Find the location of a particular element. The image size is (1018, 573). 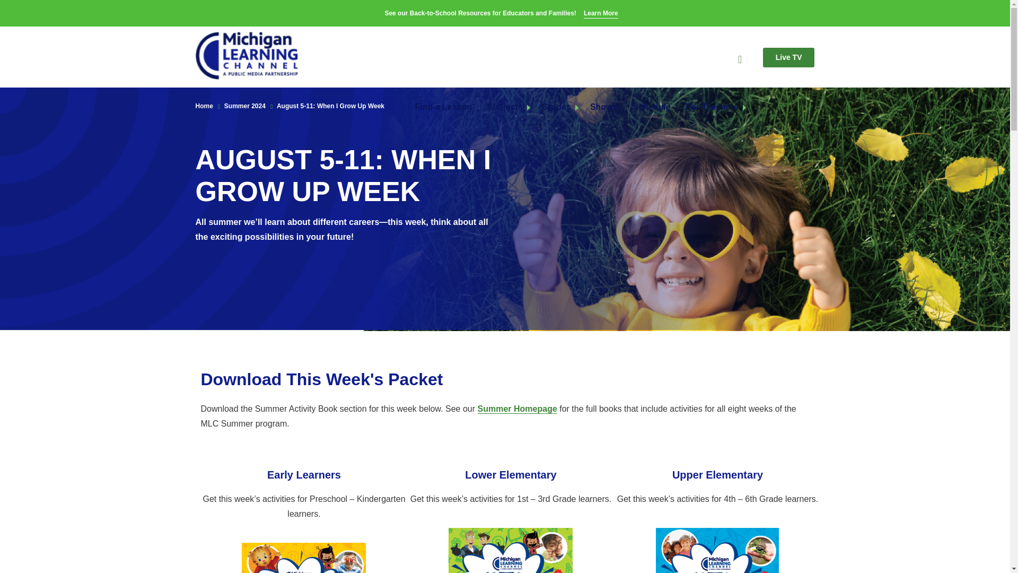

Go to Michigan Learning Channel Home. is located at coordinates (247, 56).